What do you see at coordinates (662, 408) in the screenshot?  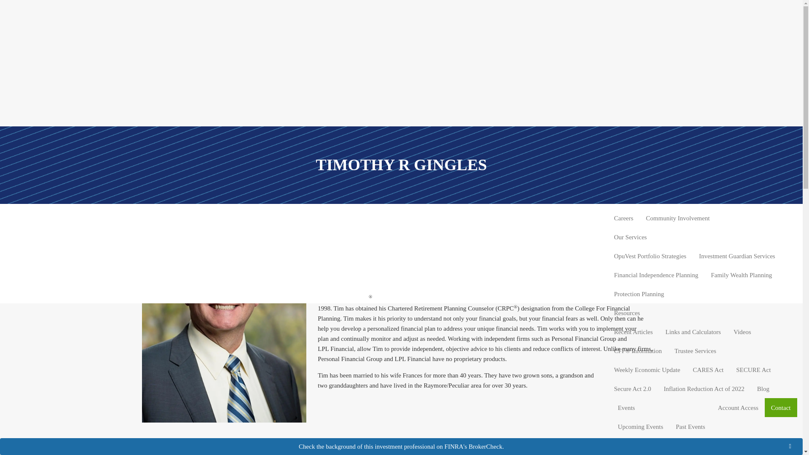 I see `Events` at bounding box center [662, 408].